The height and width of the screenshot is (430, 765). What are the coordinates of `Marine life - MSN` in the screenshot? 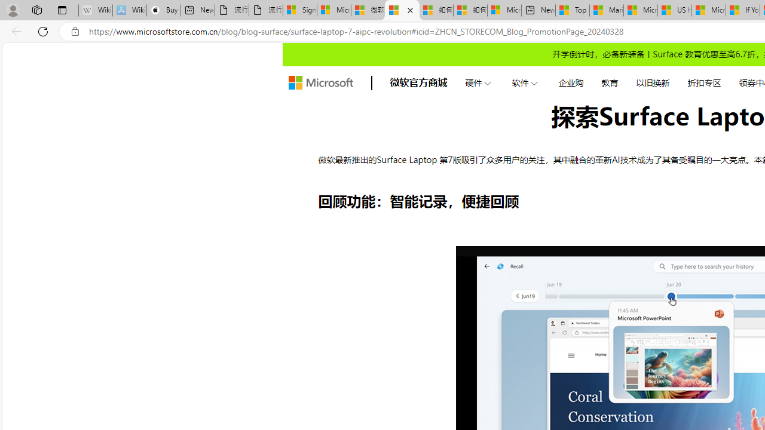 It's located at (606, 11).